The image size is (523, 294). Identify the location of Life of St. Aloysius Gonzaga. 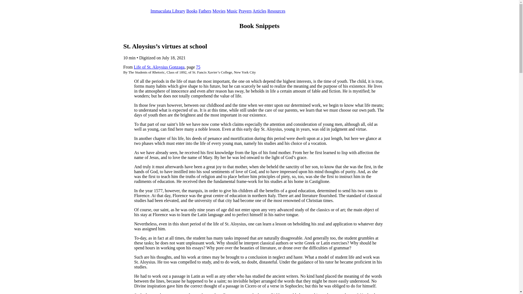
(159, 67).